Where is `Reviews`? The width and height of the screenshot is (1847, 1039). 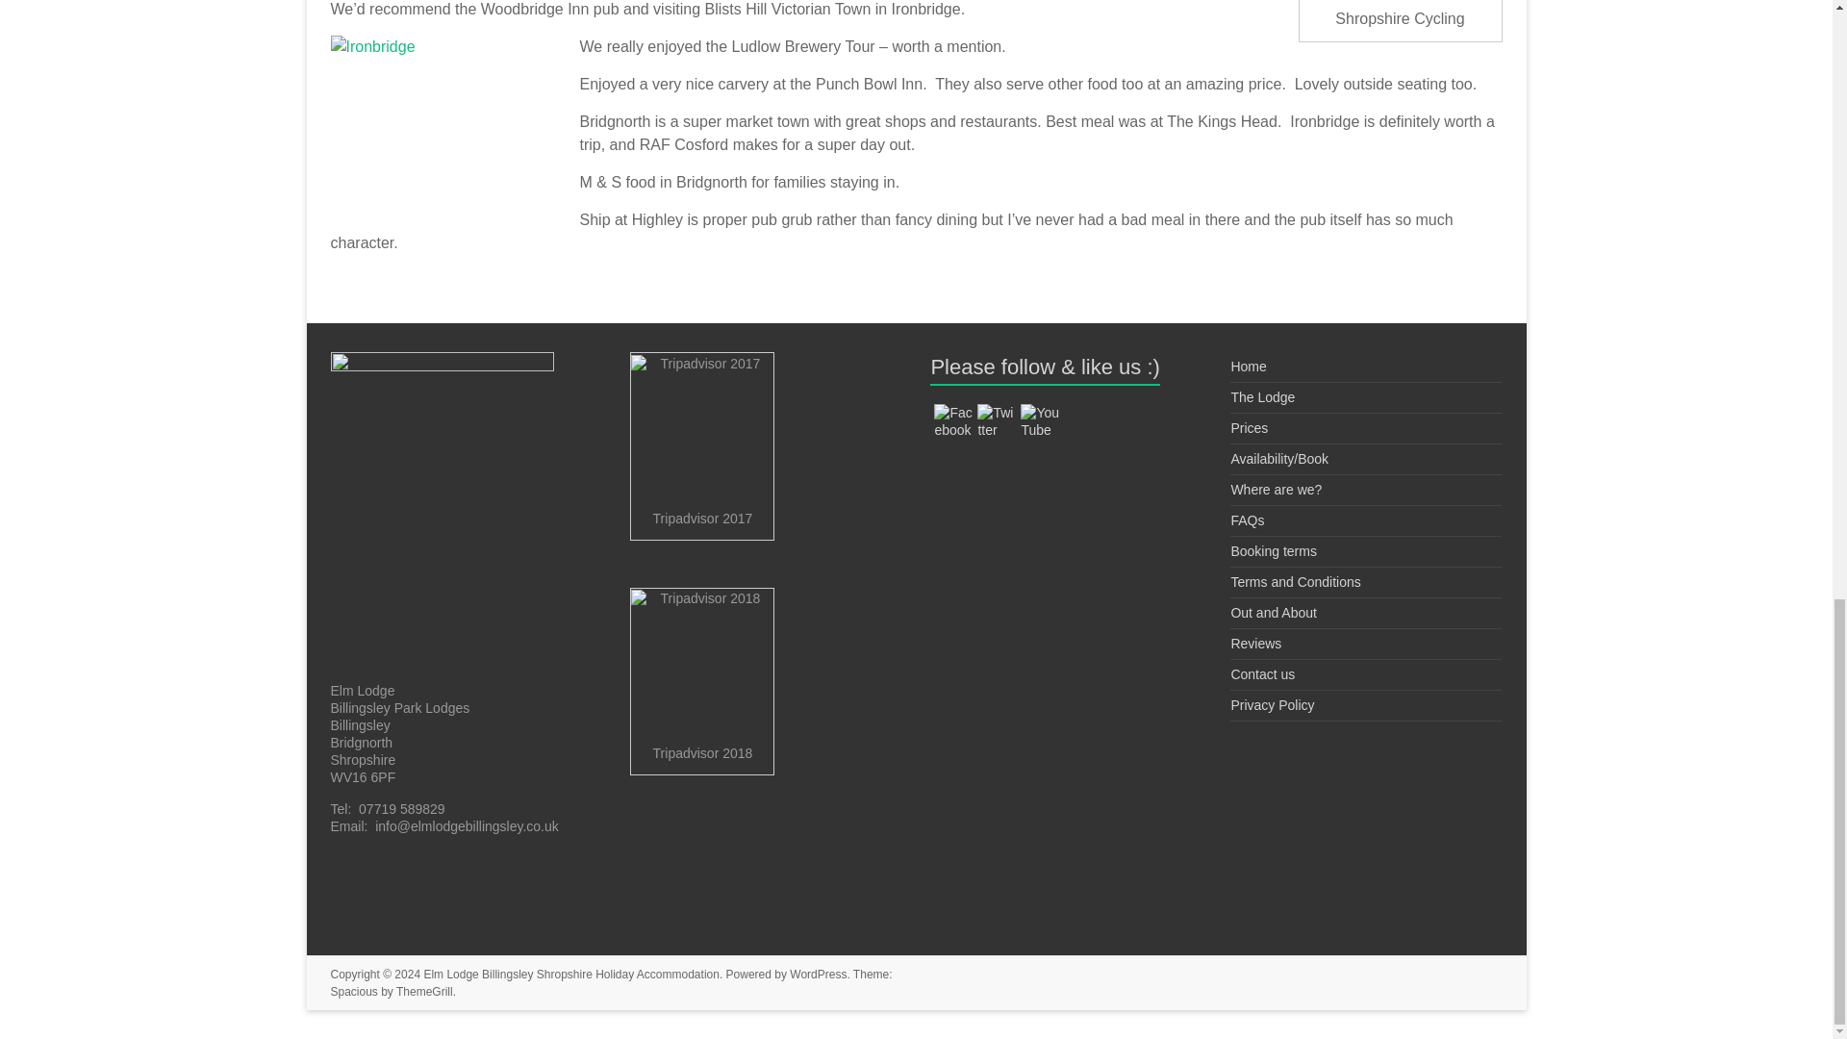
Reviews is located at coordinates (1255, 643).